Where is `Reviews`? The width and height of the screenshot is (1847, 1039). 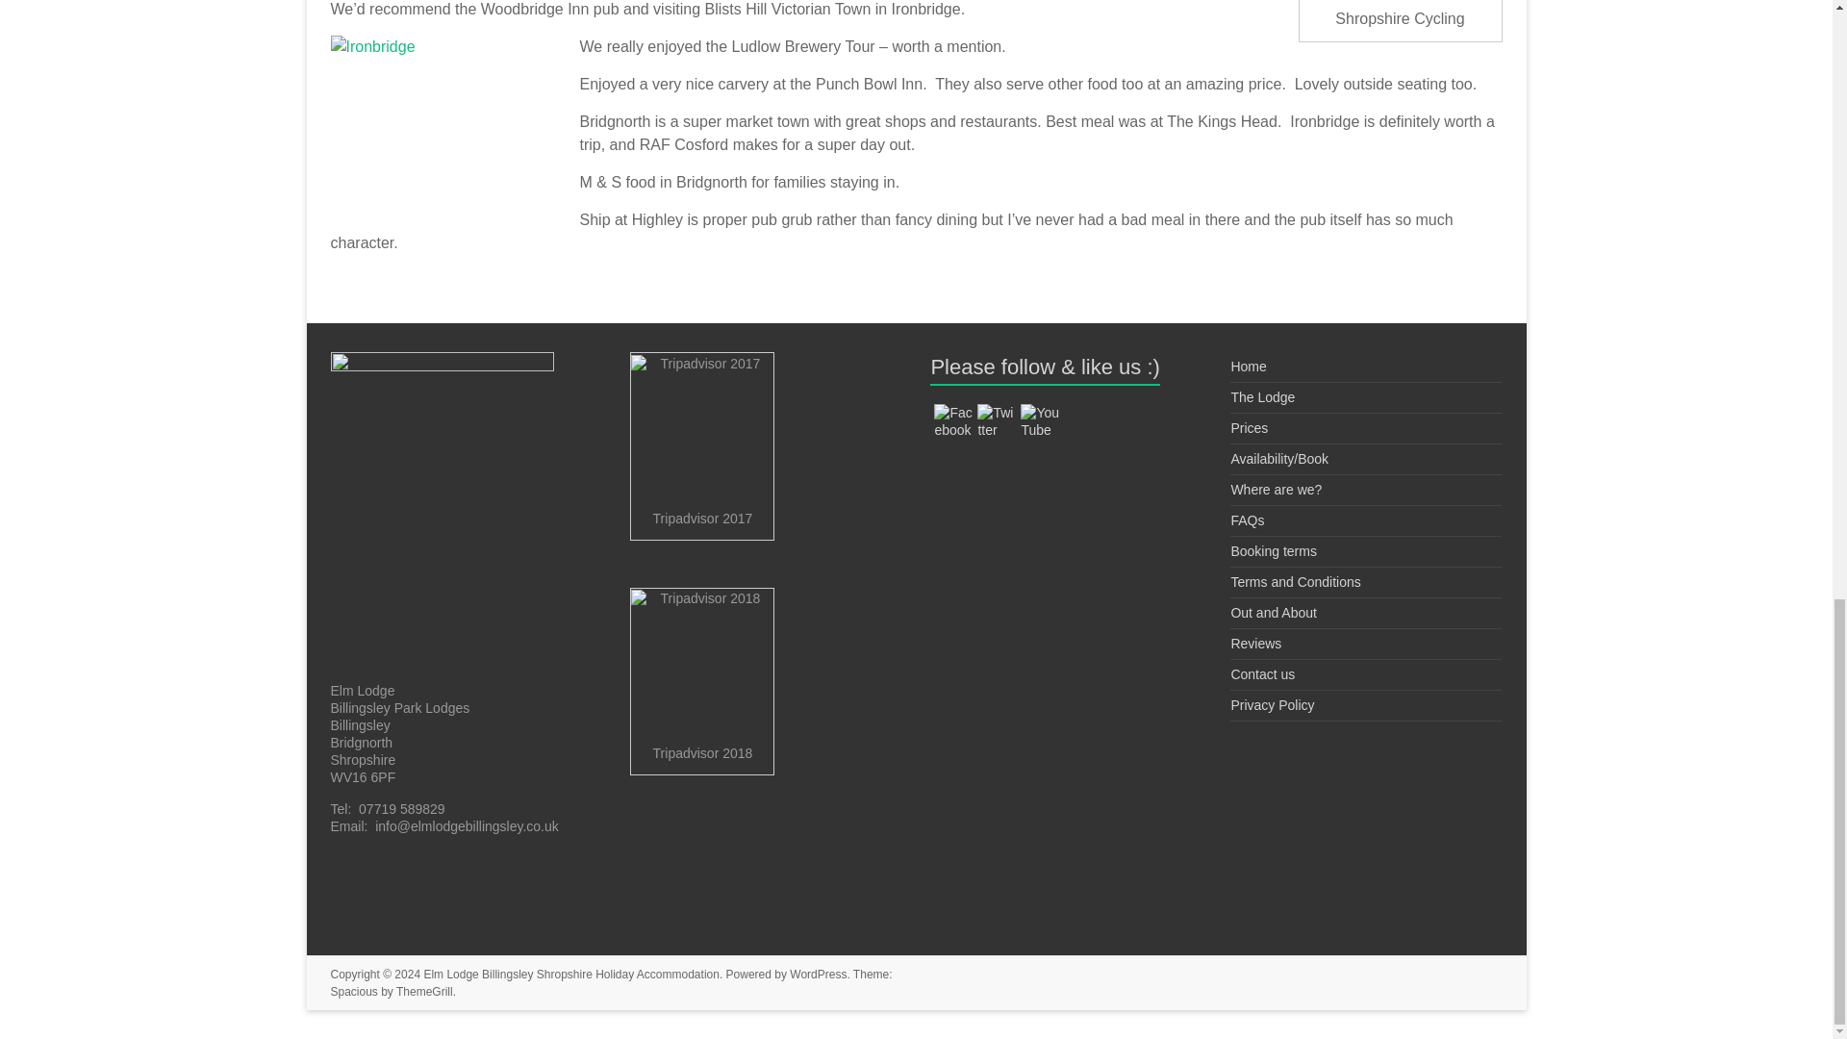
Reviews is located at coordinates (1255, 643).